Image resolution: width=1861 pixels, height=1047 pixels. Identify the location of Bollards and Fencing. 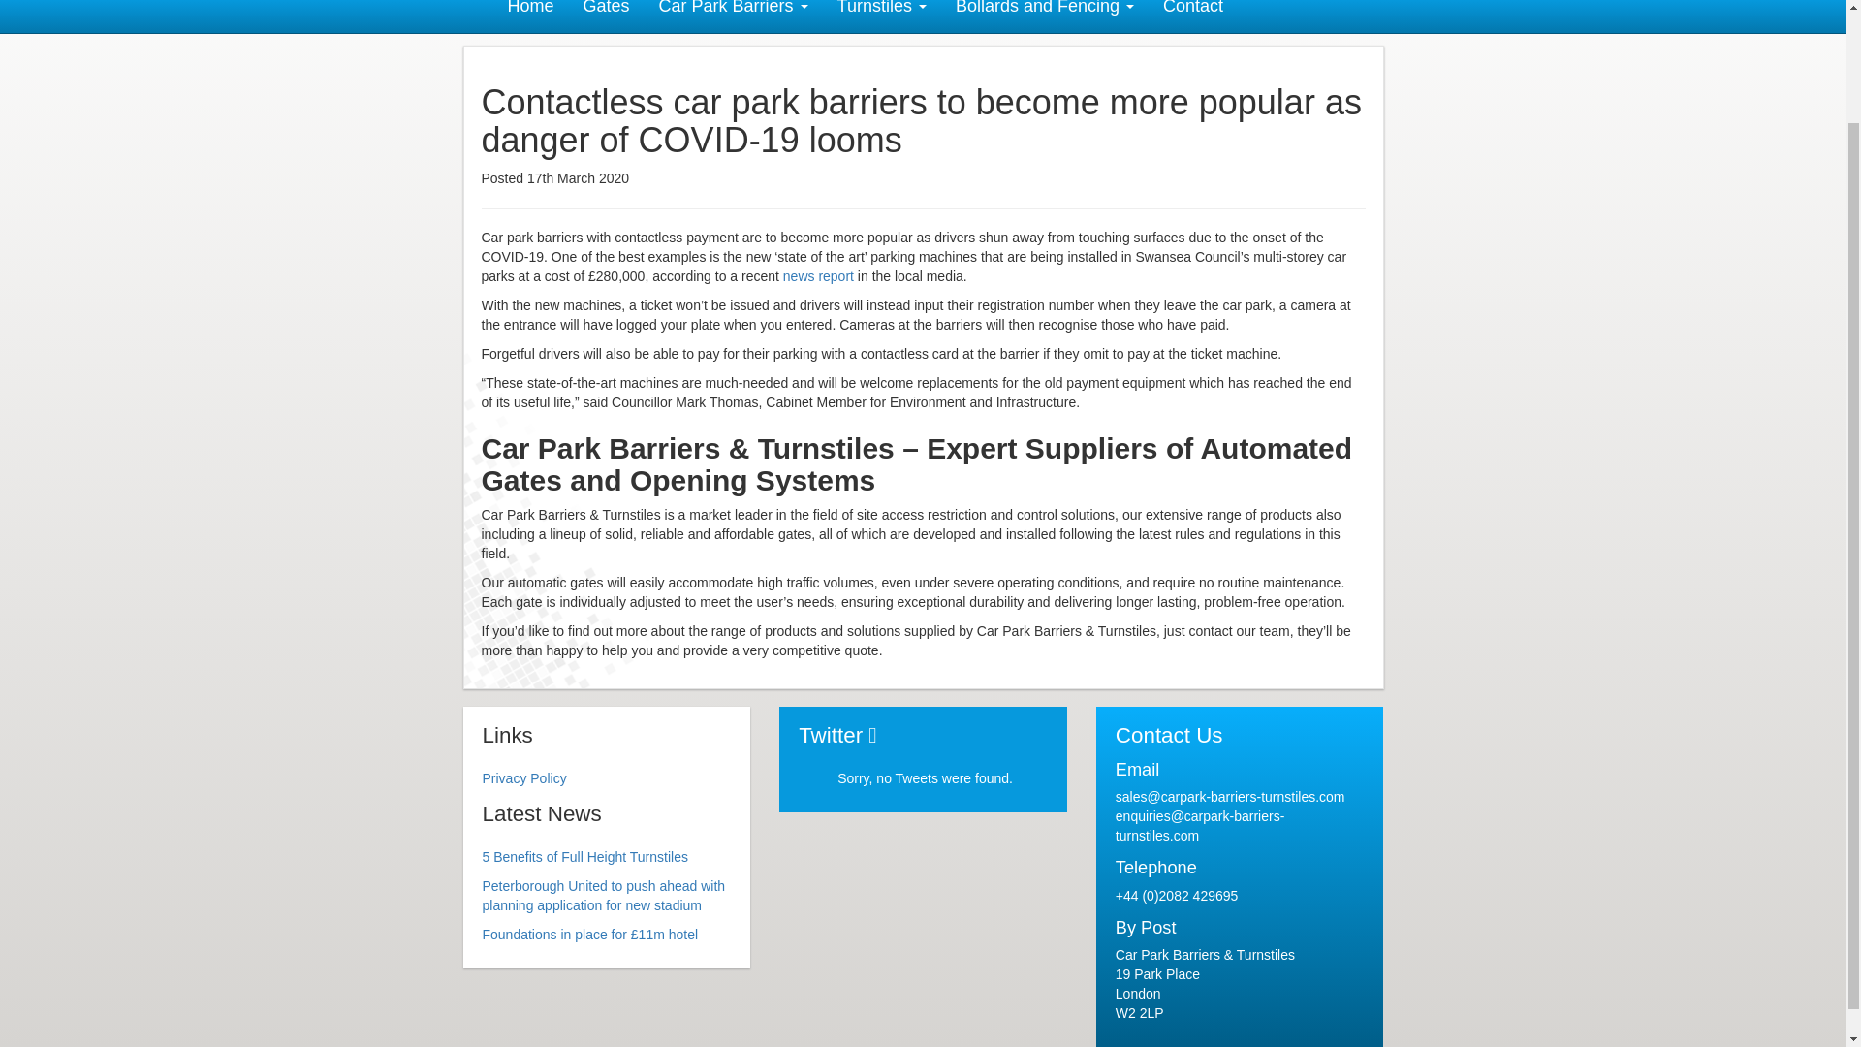
(1045, 16).